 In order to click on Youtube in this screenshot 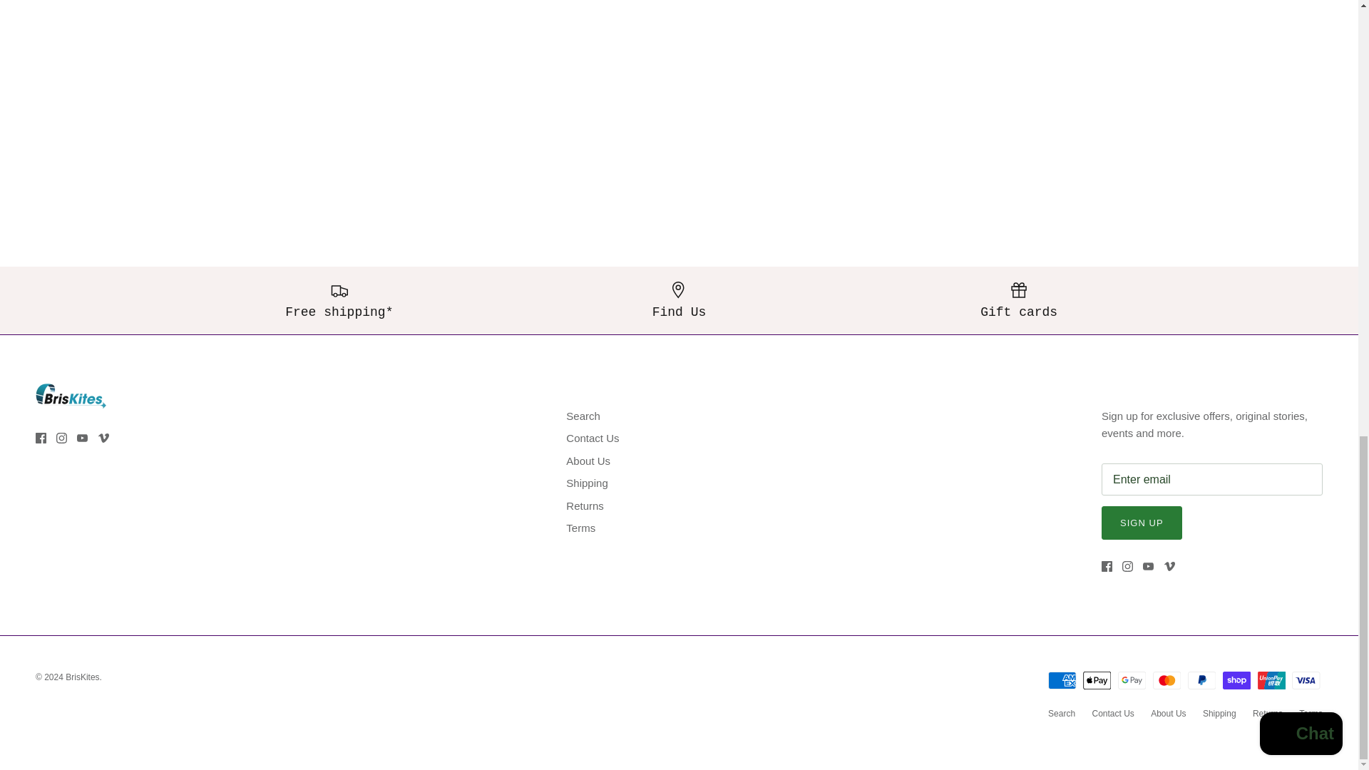, I will do `click(1148, 566)`.